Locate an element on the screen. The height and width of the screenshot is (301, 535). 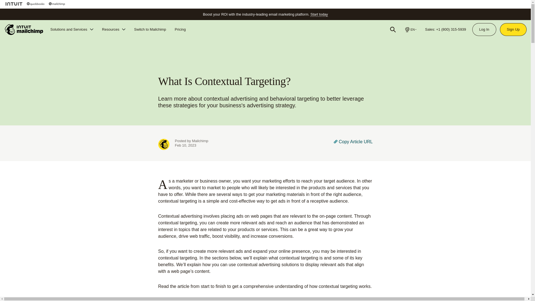
Pricing is located at coordinates (180, 29).